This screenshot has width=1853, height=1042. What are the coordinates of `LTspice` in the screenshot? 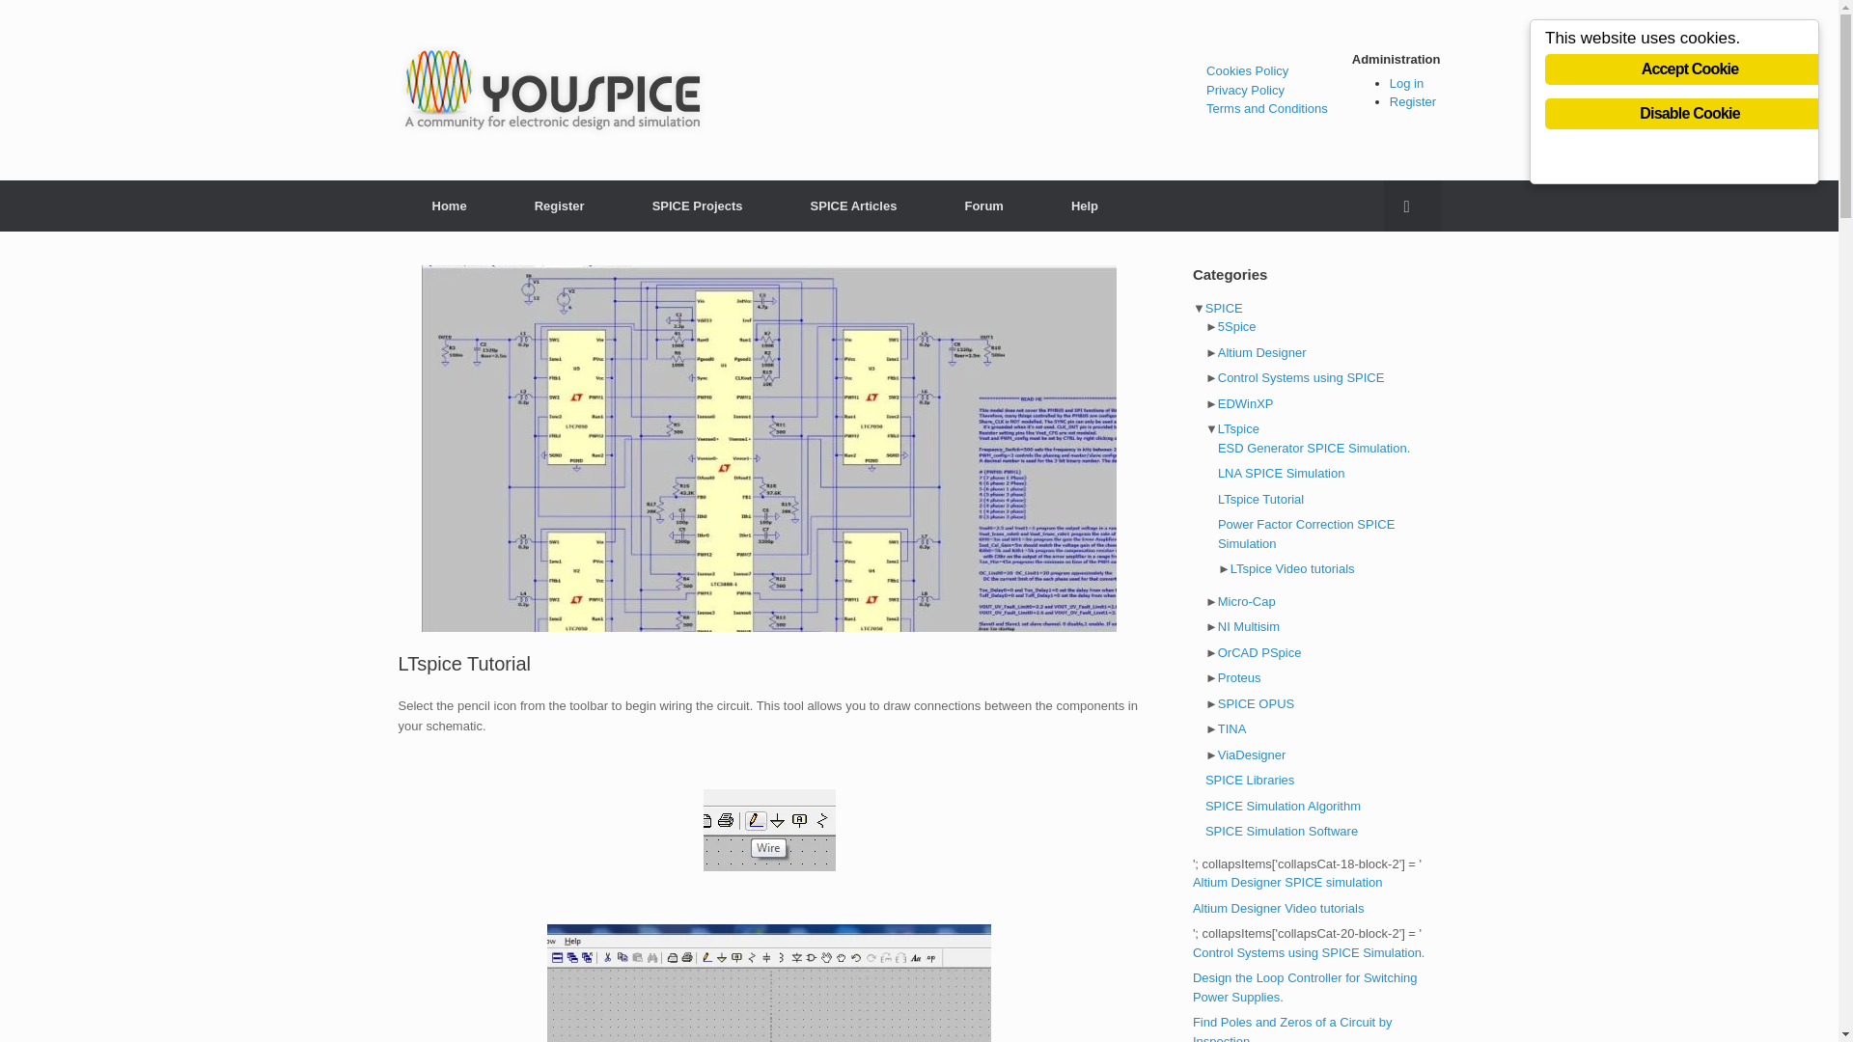 It's located at (1238, 428).